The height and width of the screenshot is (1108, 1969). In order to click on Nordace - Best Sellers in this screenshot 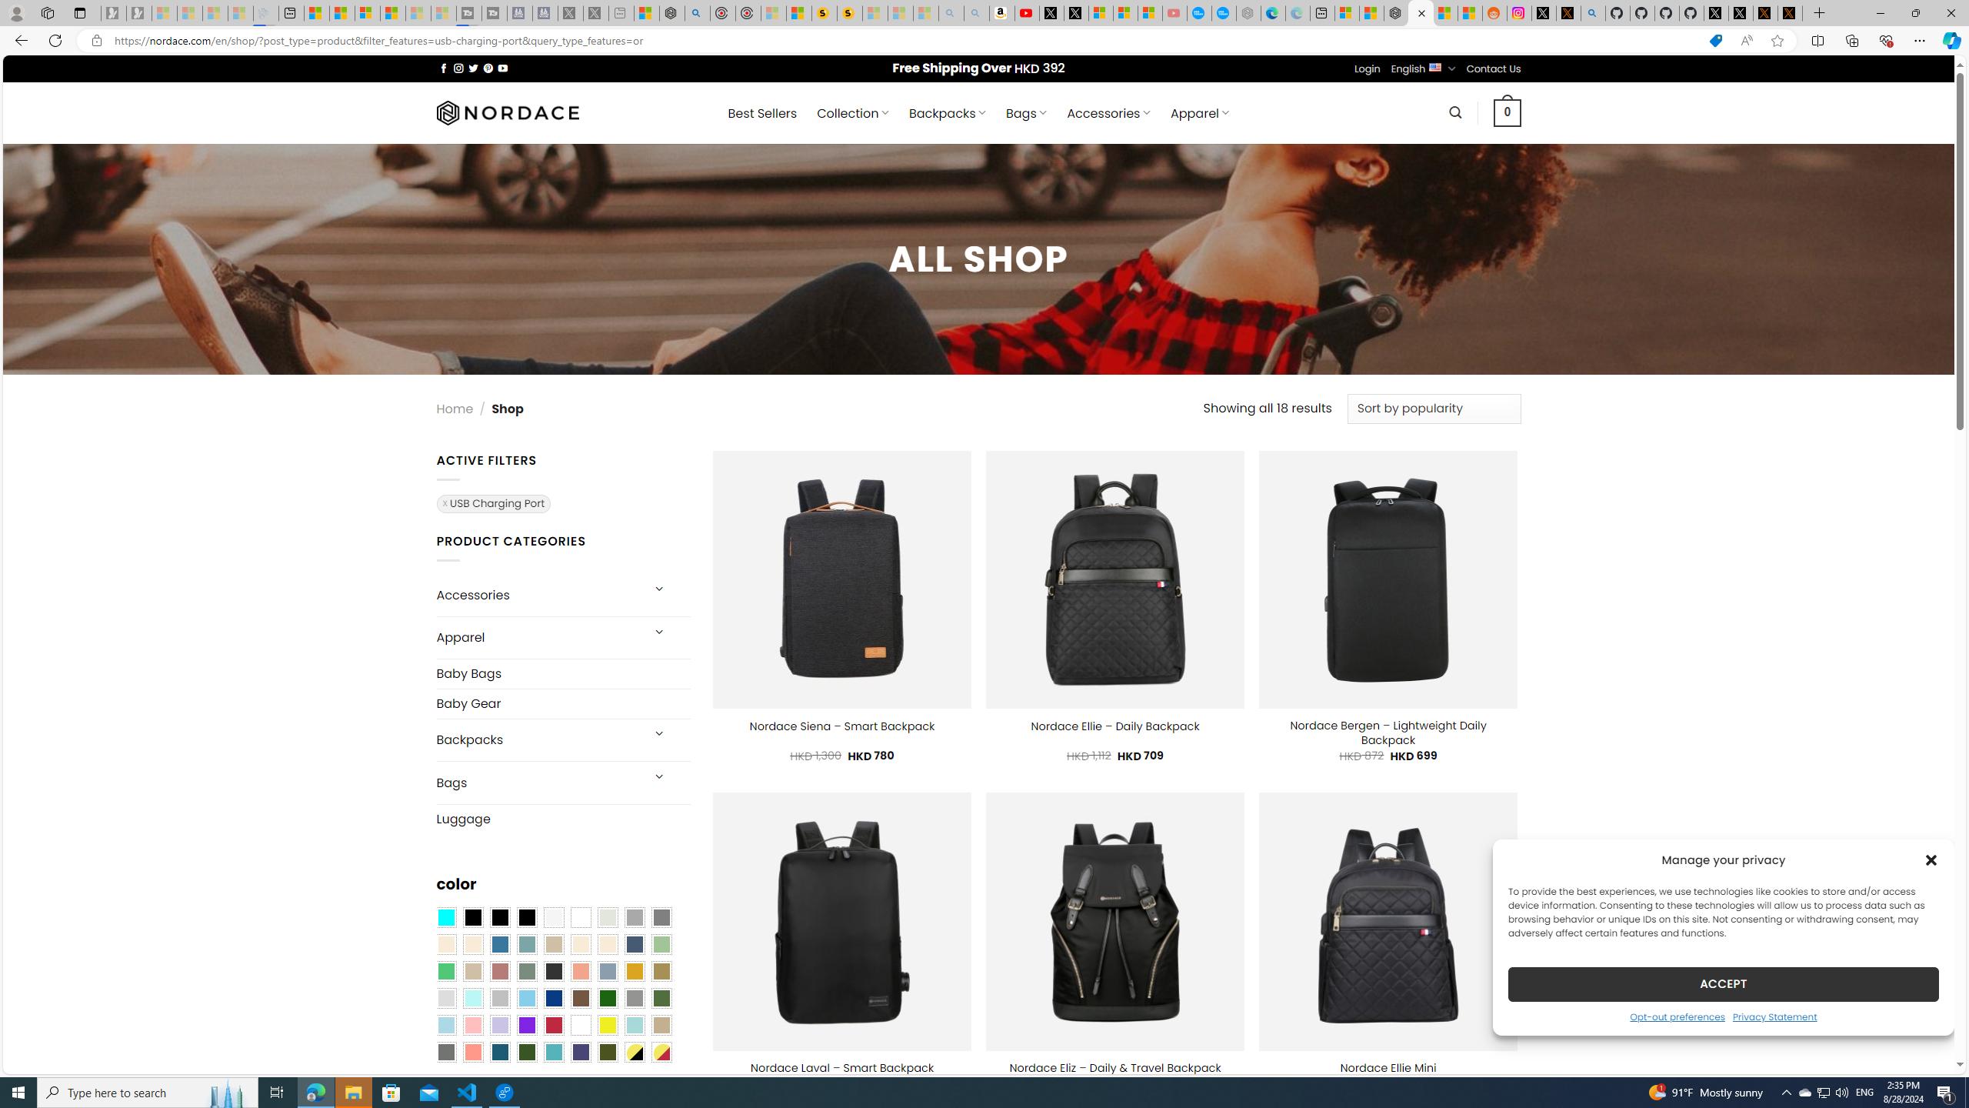, I will do `click(1397, 13)`.